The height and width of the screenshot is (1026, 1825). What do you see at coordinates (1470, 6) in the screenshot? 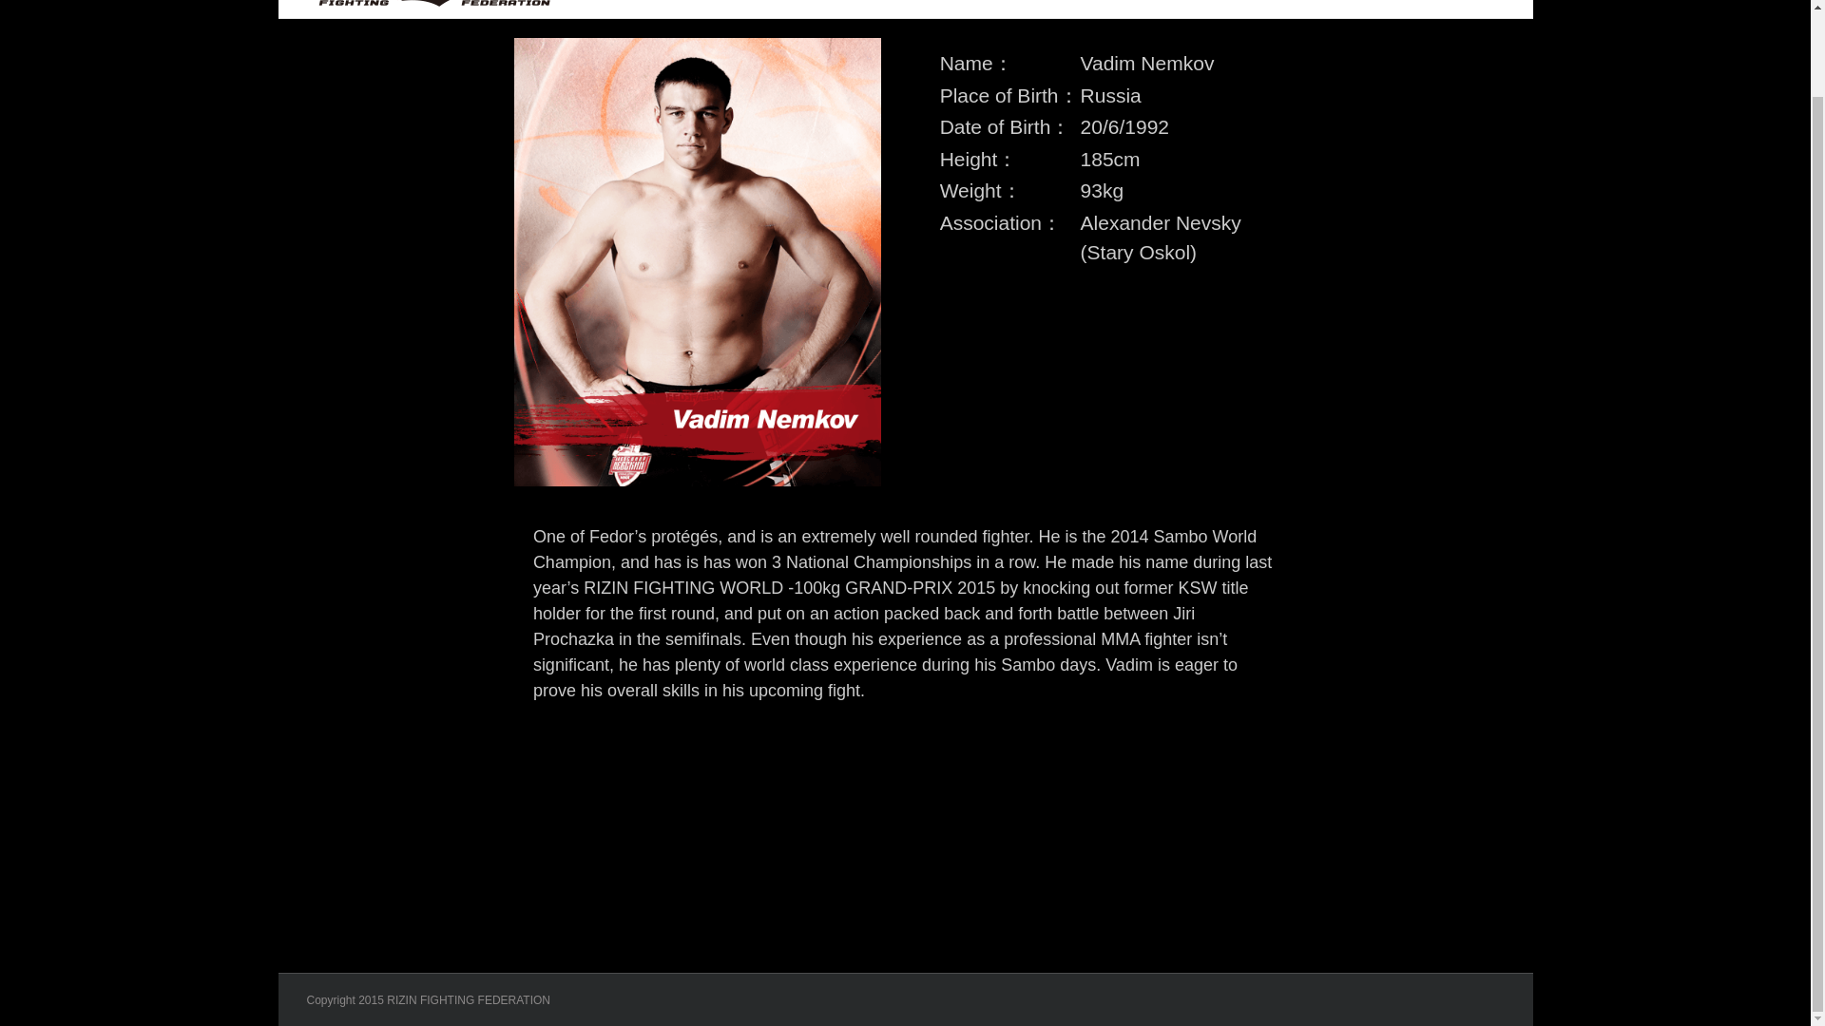
I see `Contact Form` at bounding box center [1470, 6].